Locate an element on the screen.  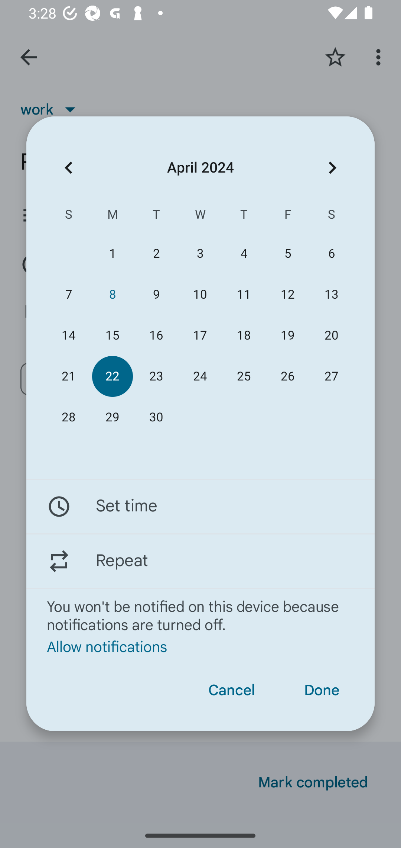
14 14 April 2024 is located at coordinates (69, 335).